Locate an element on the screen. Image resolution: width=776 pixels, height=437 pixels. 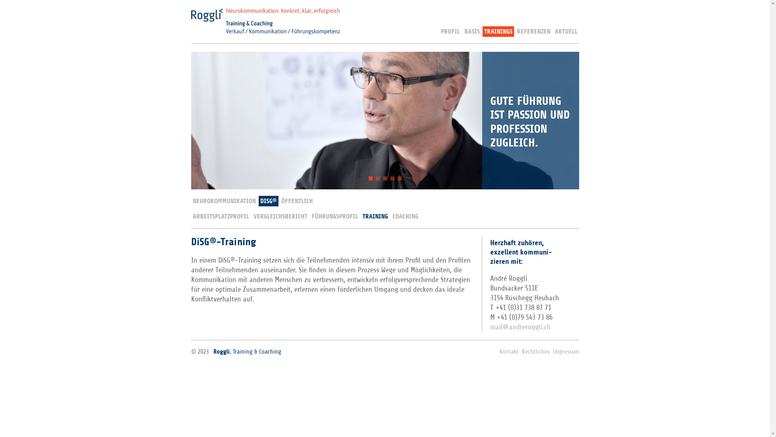
mail@andreroggli.ch is located at coordinates (520, 327).